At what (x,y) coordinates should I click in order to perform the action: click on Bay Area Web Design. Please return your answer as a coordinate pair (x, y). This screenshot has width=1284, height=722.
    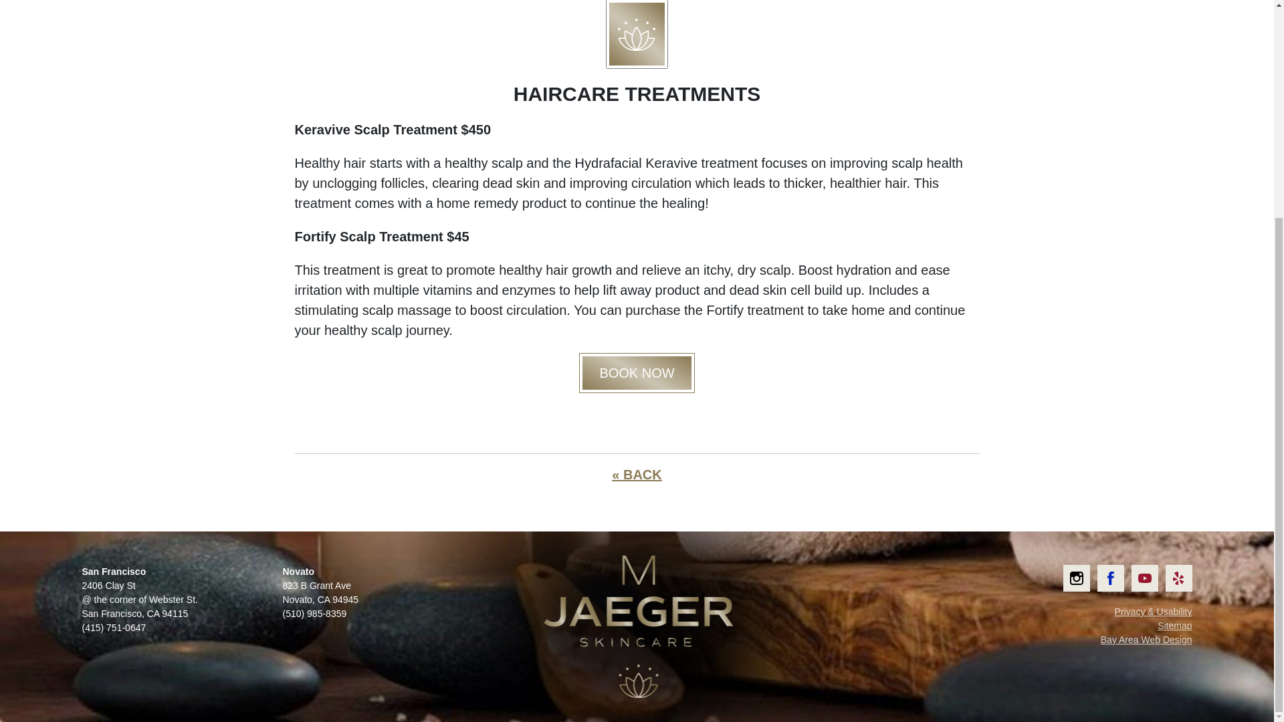
    Looking at the image, I should click on (1146, 640).